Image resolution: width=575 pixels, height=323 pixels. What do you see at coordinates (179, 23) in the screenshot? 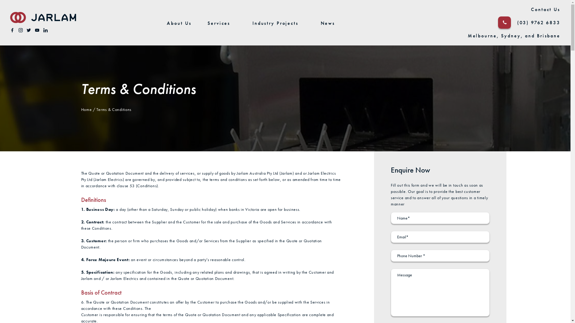
I see `About Us` at bounding box center [179, 23].